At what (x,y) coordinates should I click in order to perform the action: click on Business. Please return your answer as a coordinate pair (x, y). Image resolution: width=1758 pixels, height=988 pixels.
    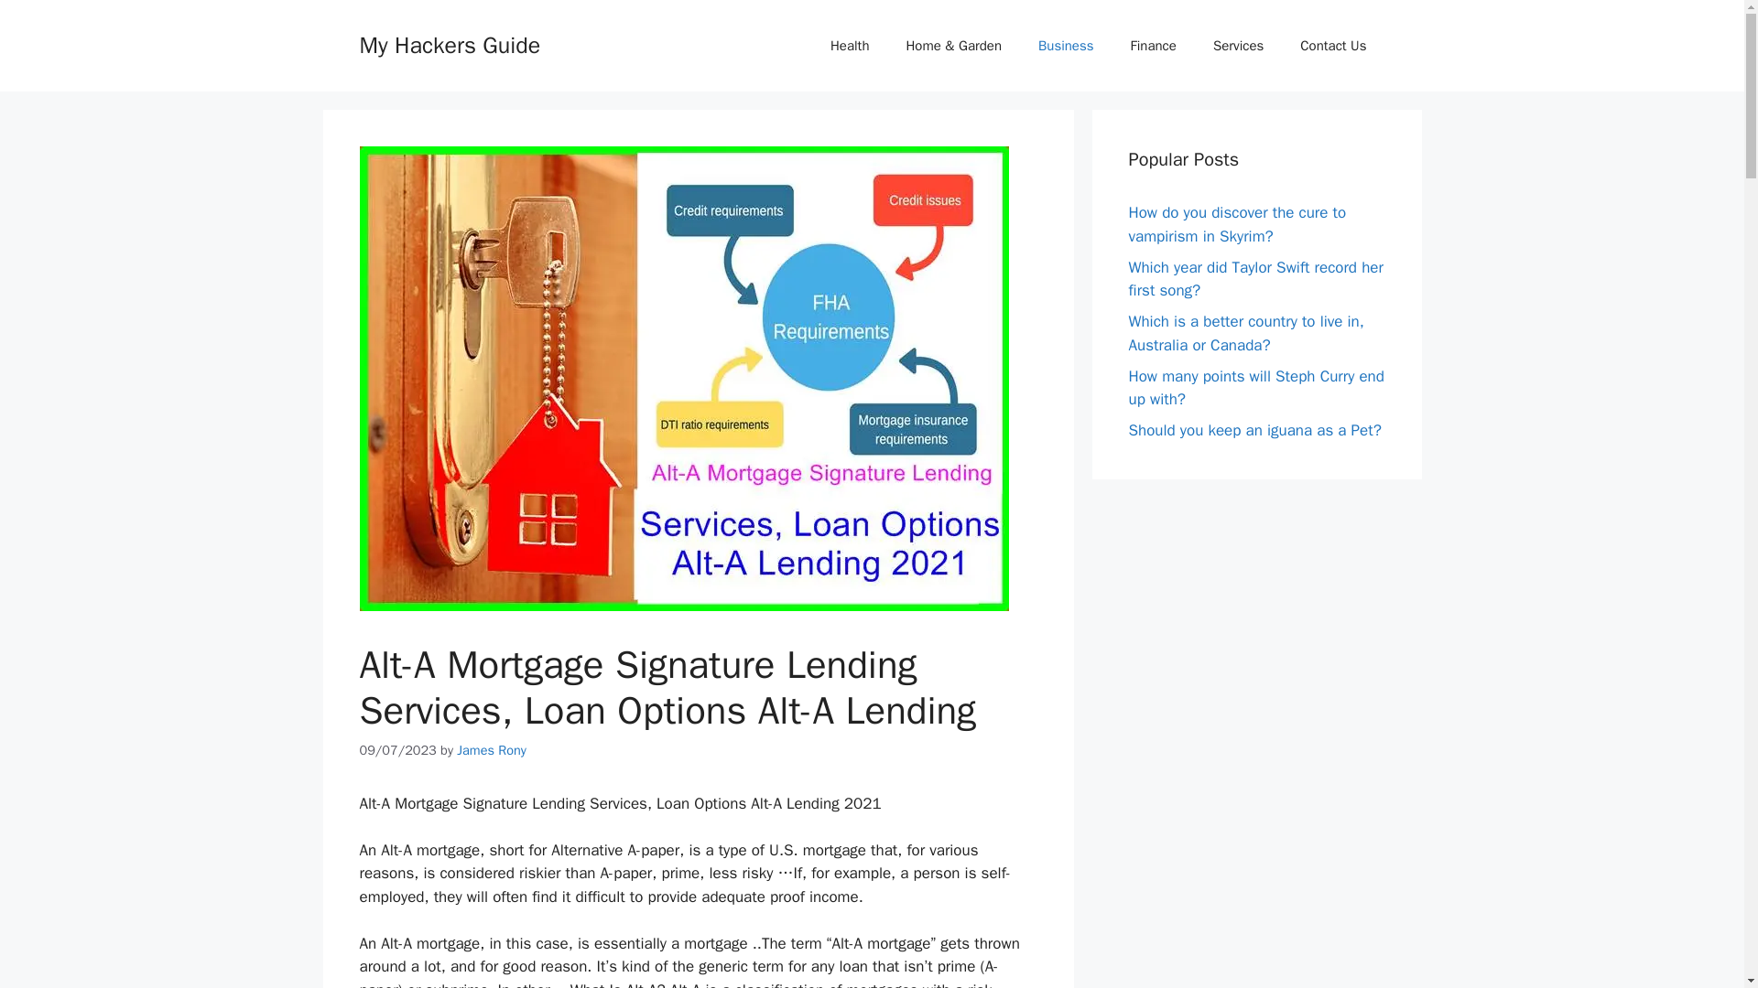
    Looking at the image, I should click on (1066, 46).